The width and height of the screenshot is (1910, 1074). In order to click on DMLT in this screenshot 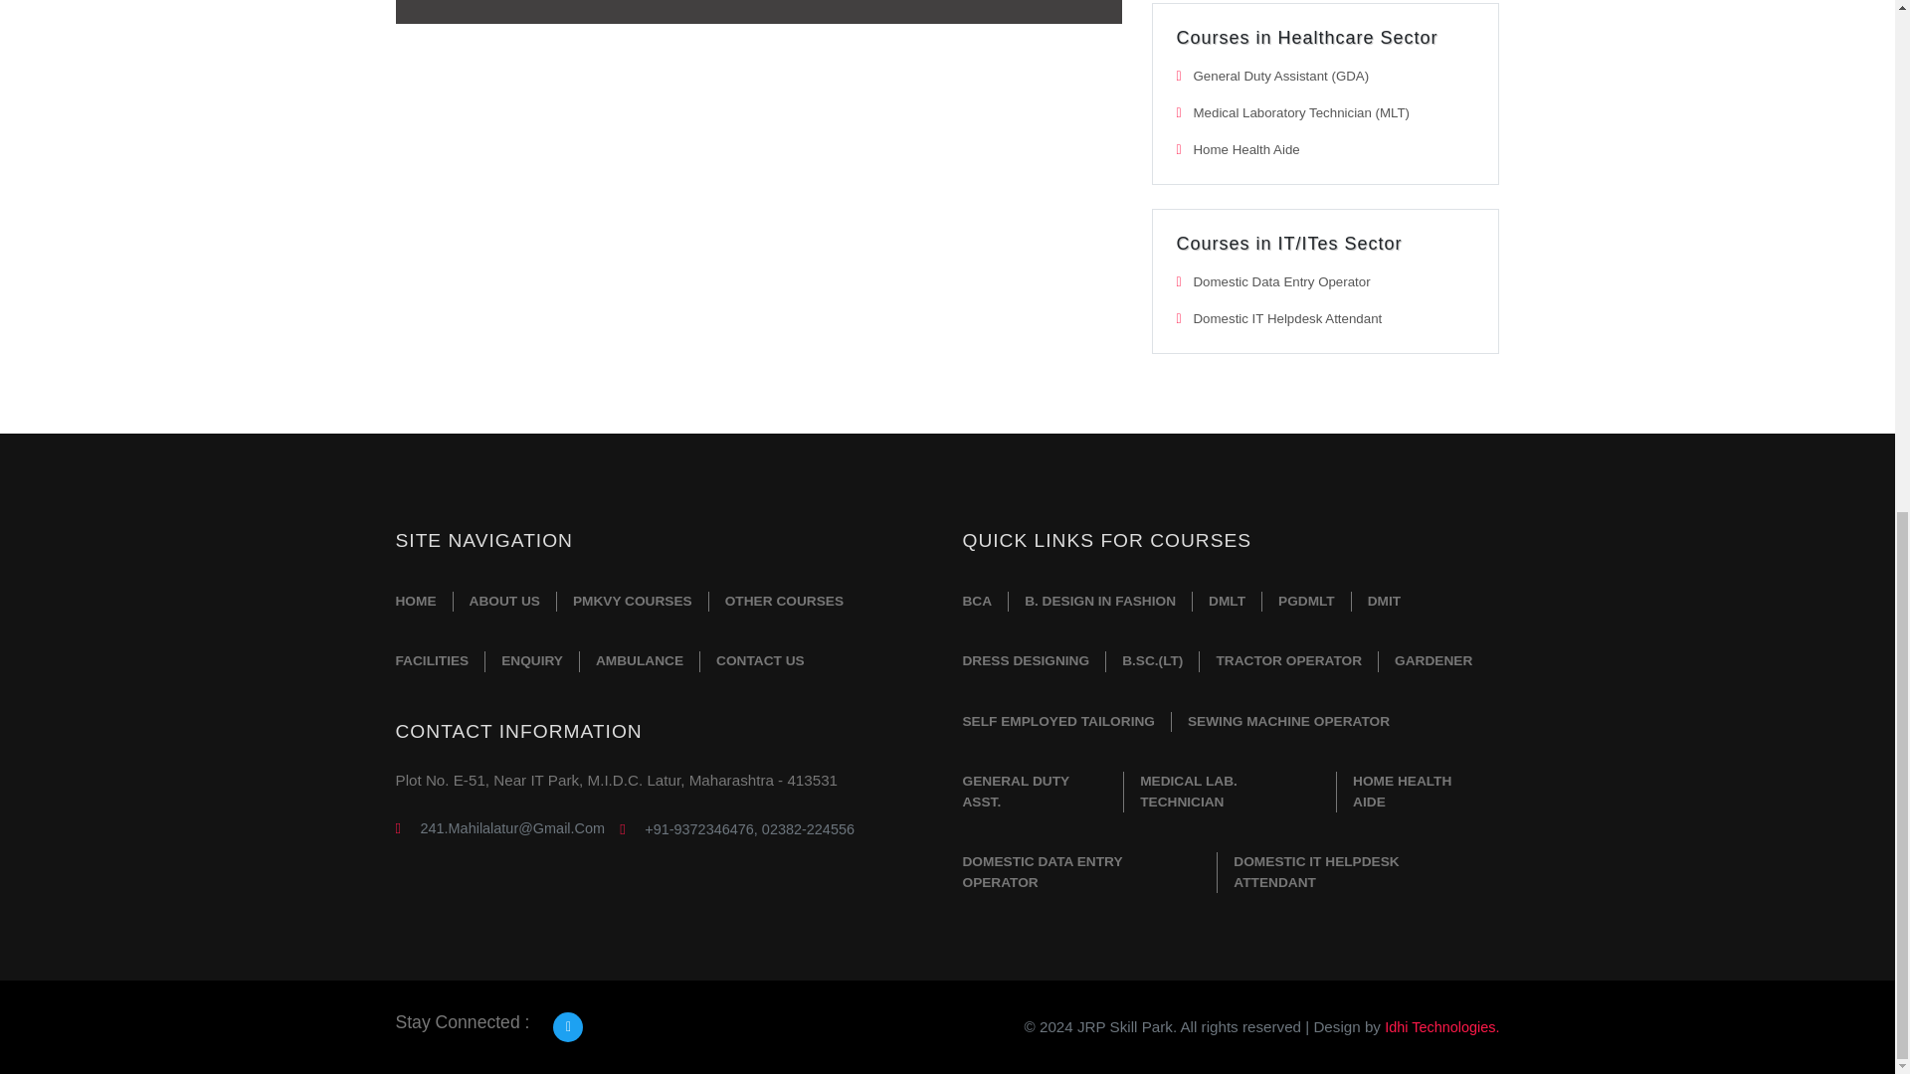, I will do `click(1226, 602)`.